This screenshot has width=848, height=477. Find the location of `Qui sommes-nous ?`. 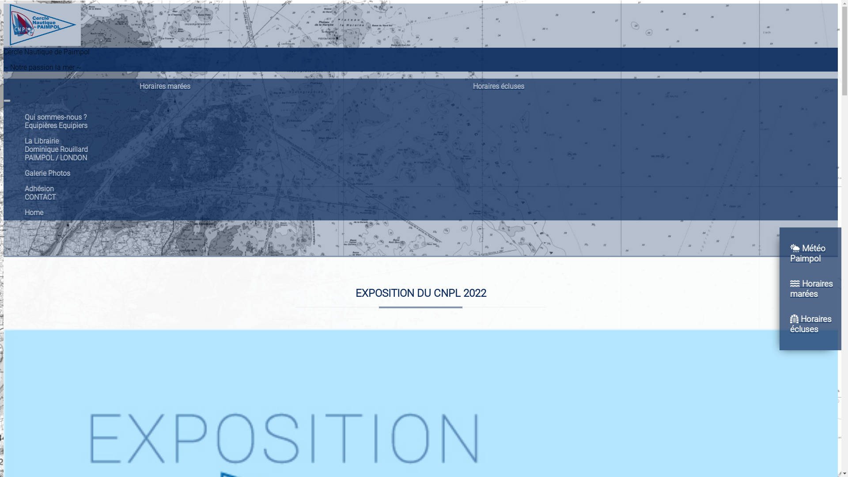

Qui sommes-nous ? is located at coordinates (56, 117).